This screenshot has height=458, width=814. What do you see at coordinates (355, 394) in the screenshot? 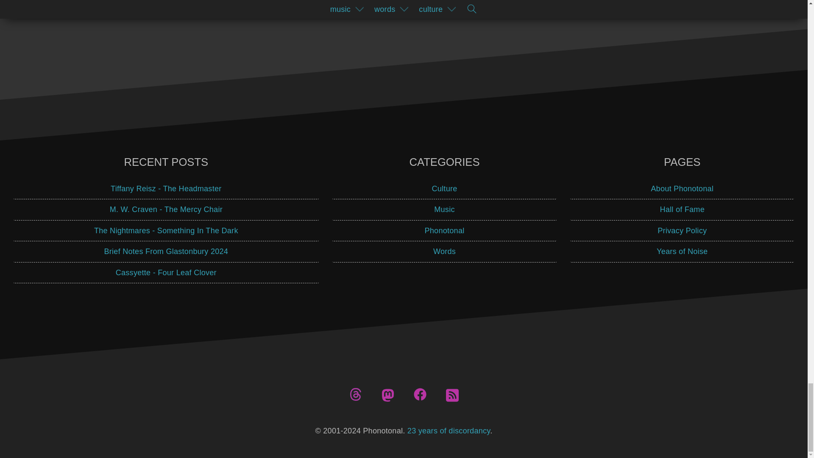
I see `Threads` at bounding box center [355, 394].